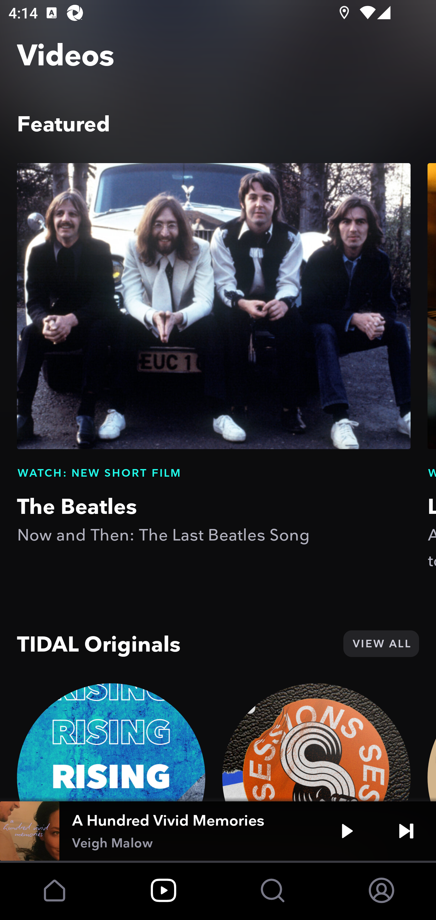 This screenshot has height=920, width=436. What do you see at coordinates (218, 831) in the screenshot?
I see `A Hundred Vivid Memories Veigh Malow Play` at bounding box center [218, 831].